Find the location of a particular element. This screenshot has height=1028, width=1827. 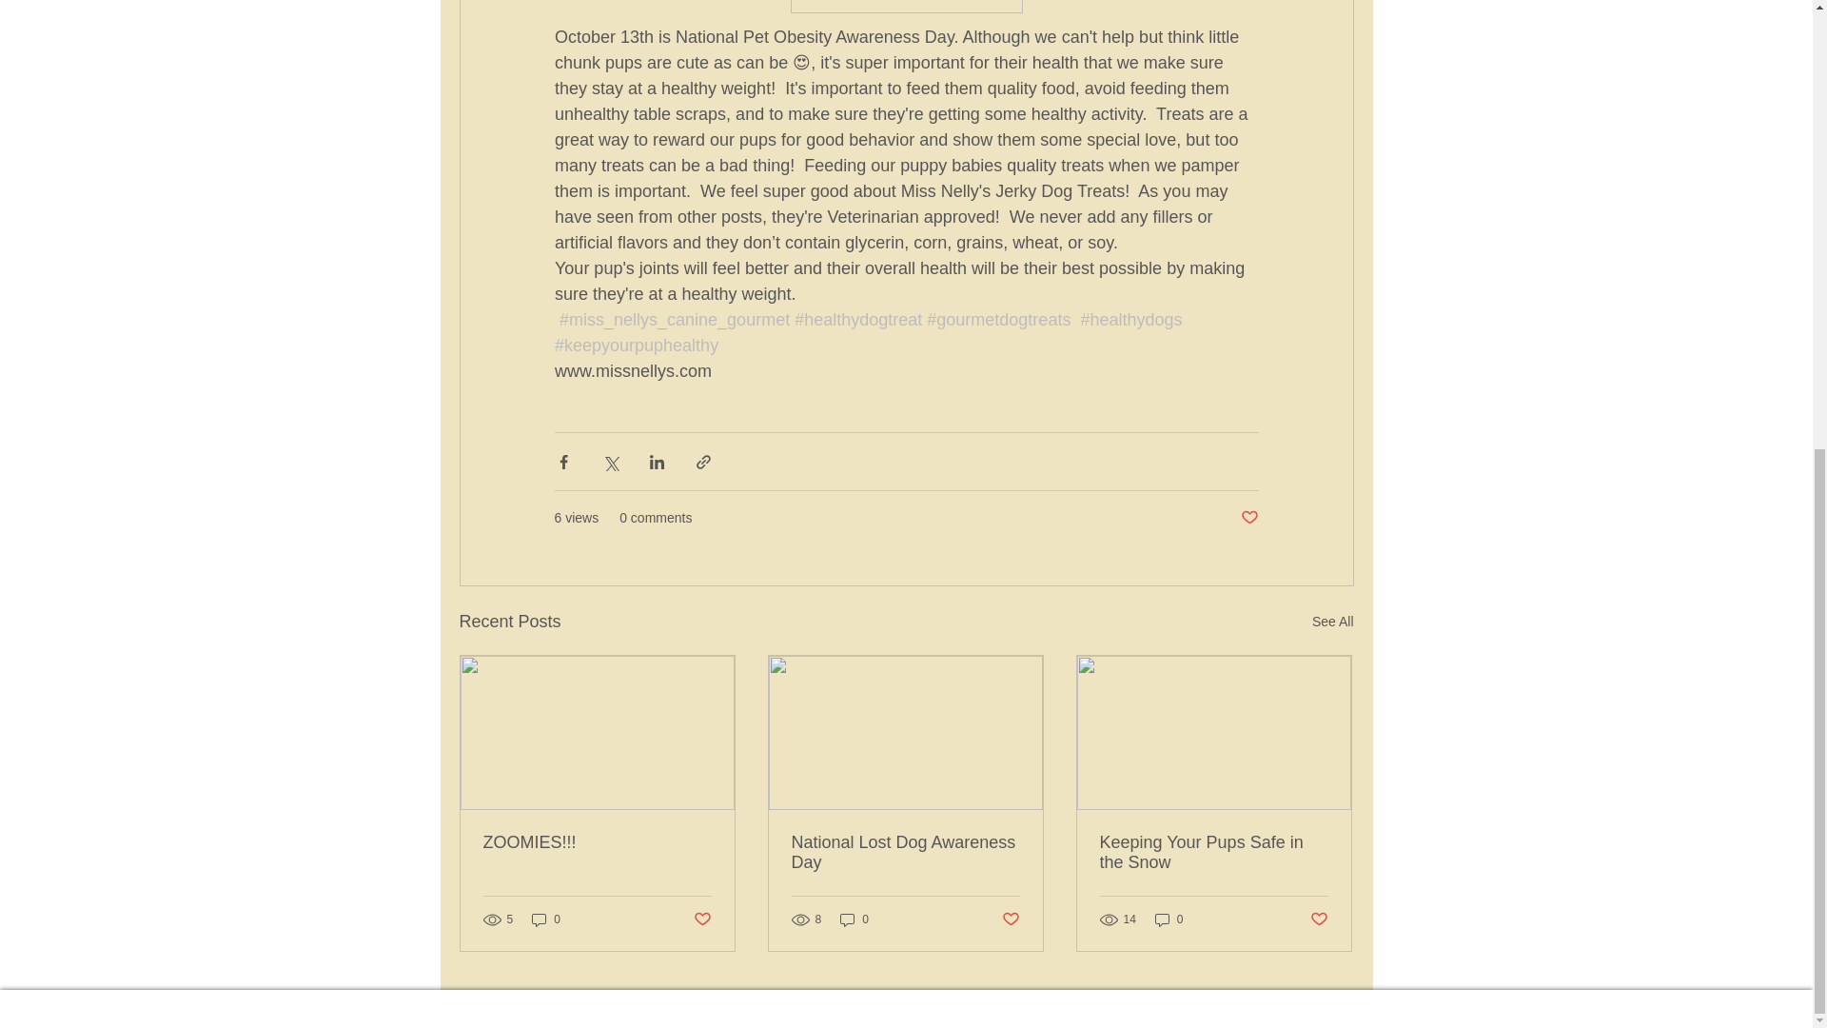

0 is located at coordinates (546, 919).